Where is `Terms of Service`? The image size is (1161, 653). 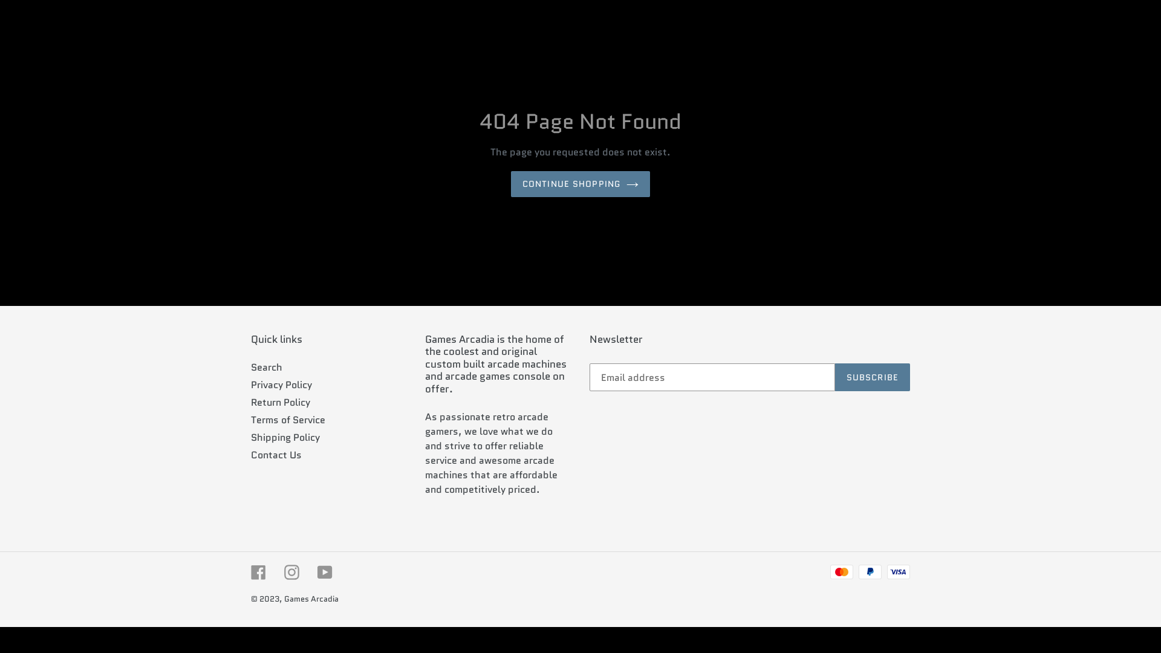 Terms of Service is located at coordinates (288, 420).